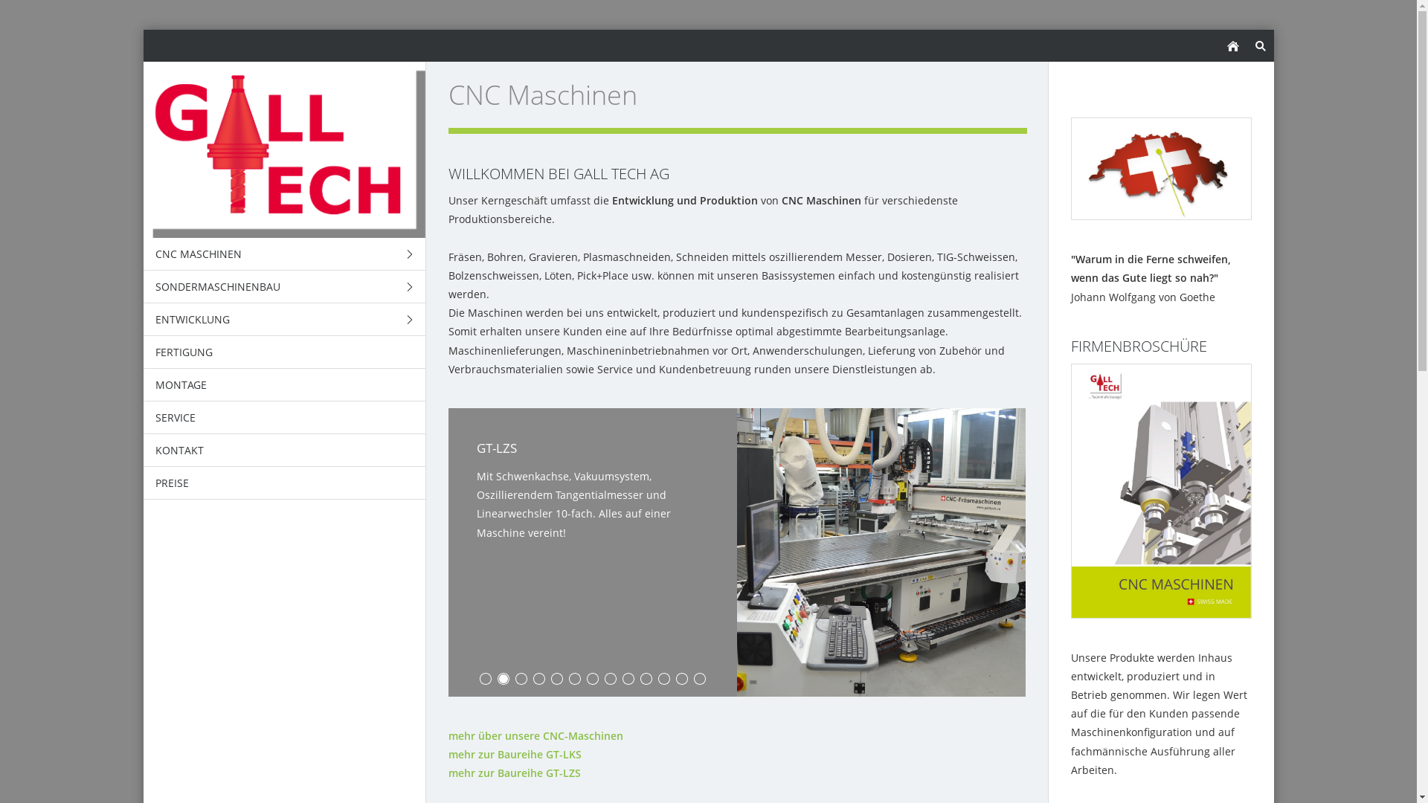  I want to click on SONDERMASCHINENBAU, so click(284, 287).